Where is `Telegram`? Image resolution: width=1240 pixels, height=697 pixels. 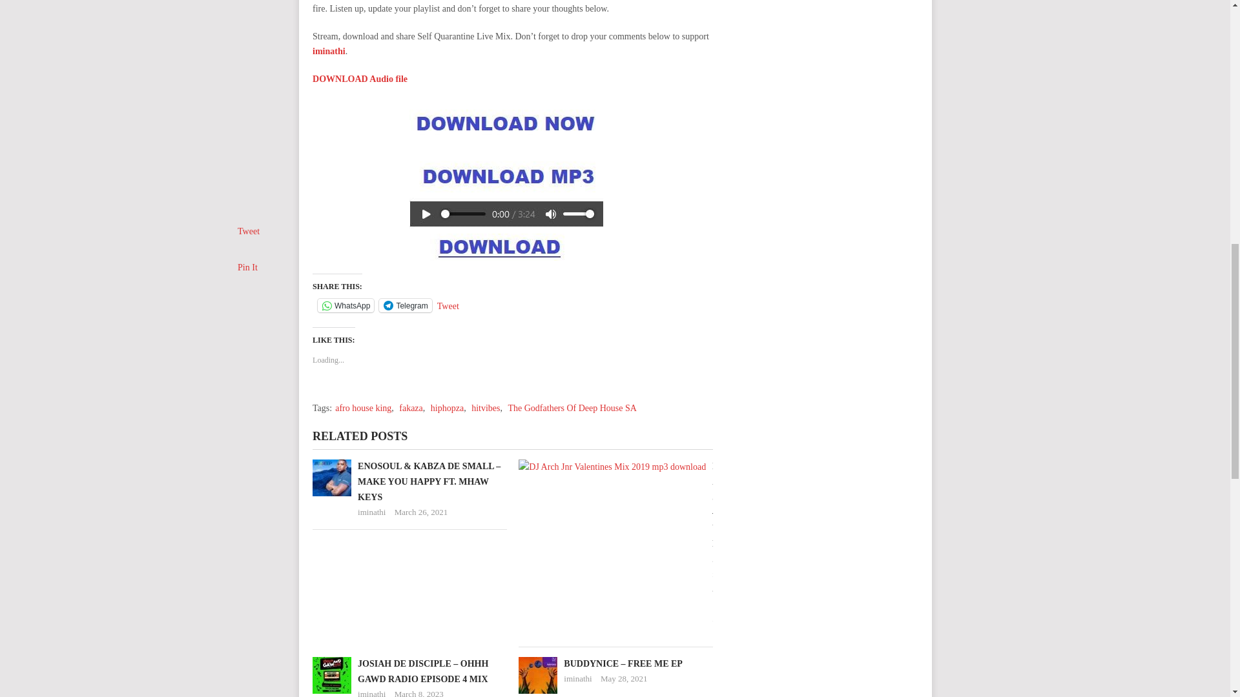 Telegram is located at coordinates (406, 305).